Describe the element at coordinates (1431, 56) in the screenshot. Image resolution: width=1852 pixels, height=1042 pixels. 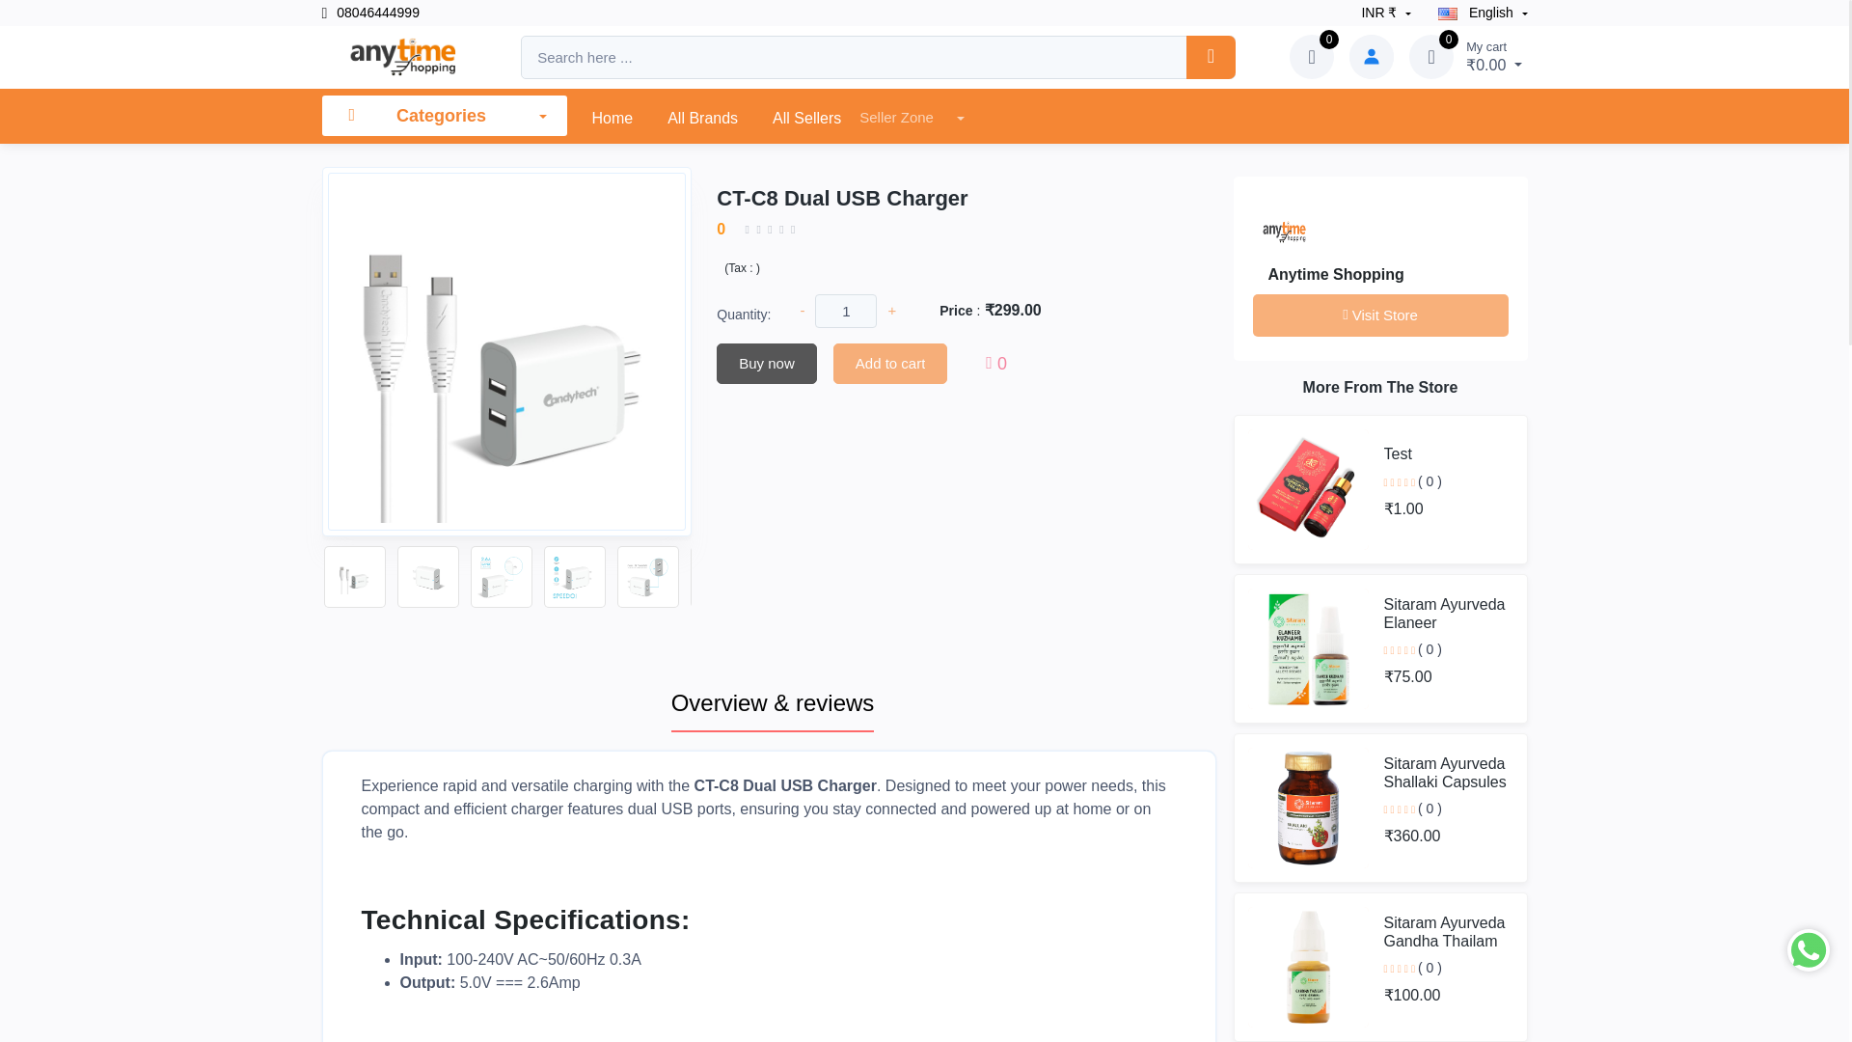
I see `0` at that location.